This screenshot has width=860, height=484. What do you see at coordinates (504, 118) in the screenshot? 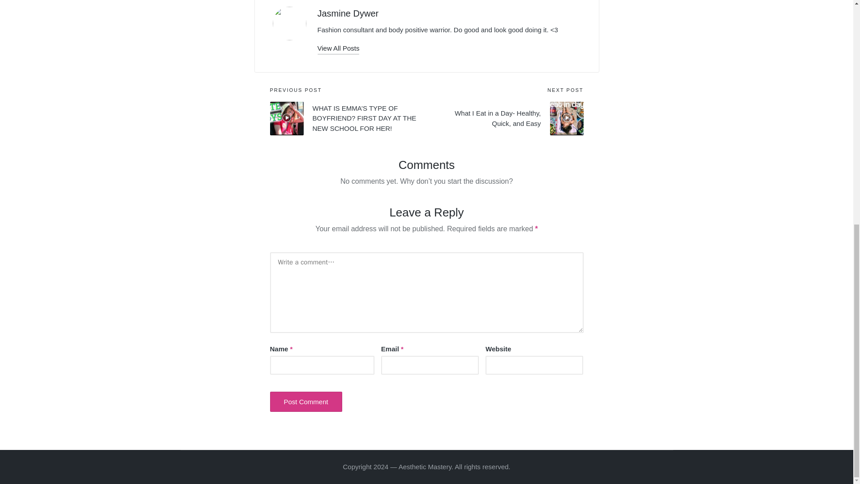
I see `What I Eat in a Day- Healthy, Quick, and Easy` at bounding box center [504, 118].